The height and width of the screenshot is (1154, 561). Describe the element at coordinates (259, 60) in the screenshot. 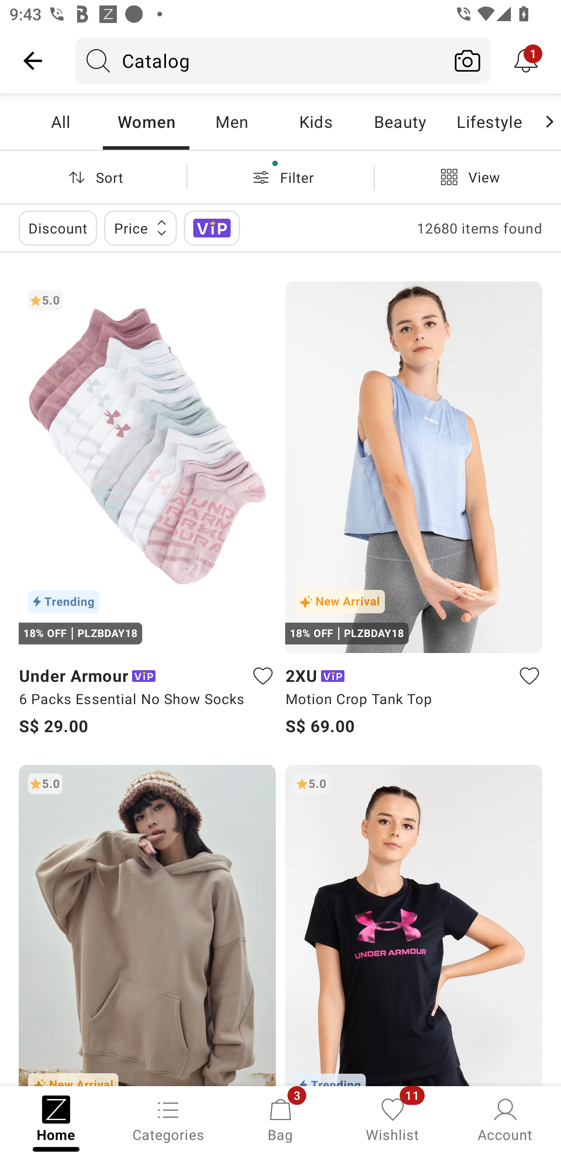

I see `Catalog` at that location.